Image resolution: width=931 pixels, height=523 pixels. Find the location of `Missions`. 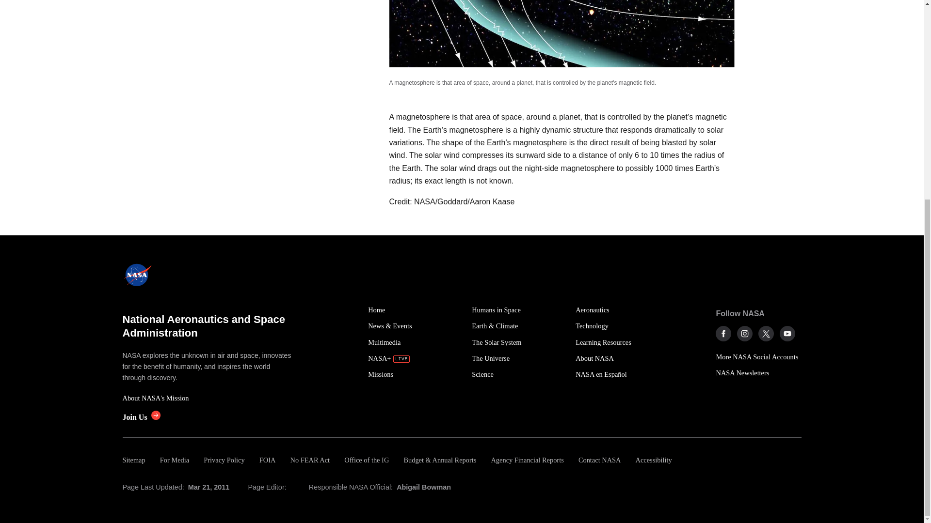

Missions is located at coordinates (414, 374).